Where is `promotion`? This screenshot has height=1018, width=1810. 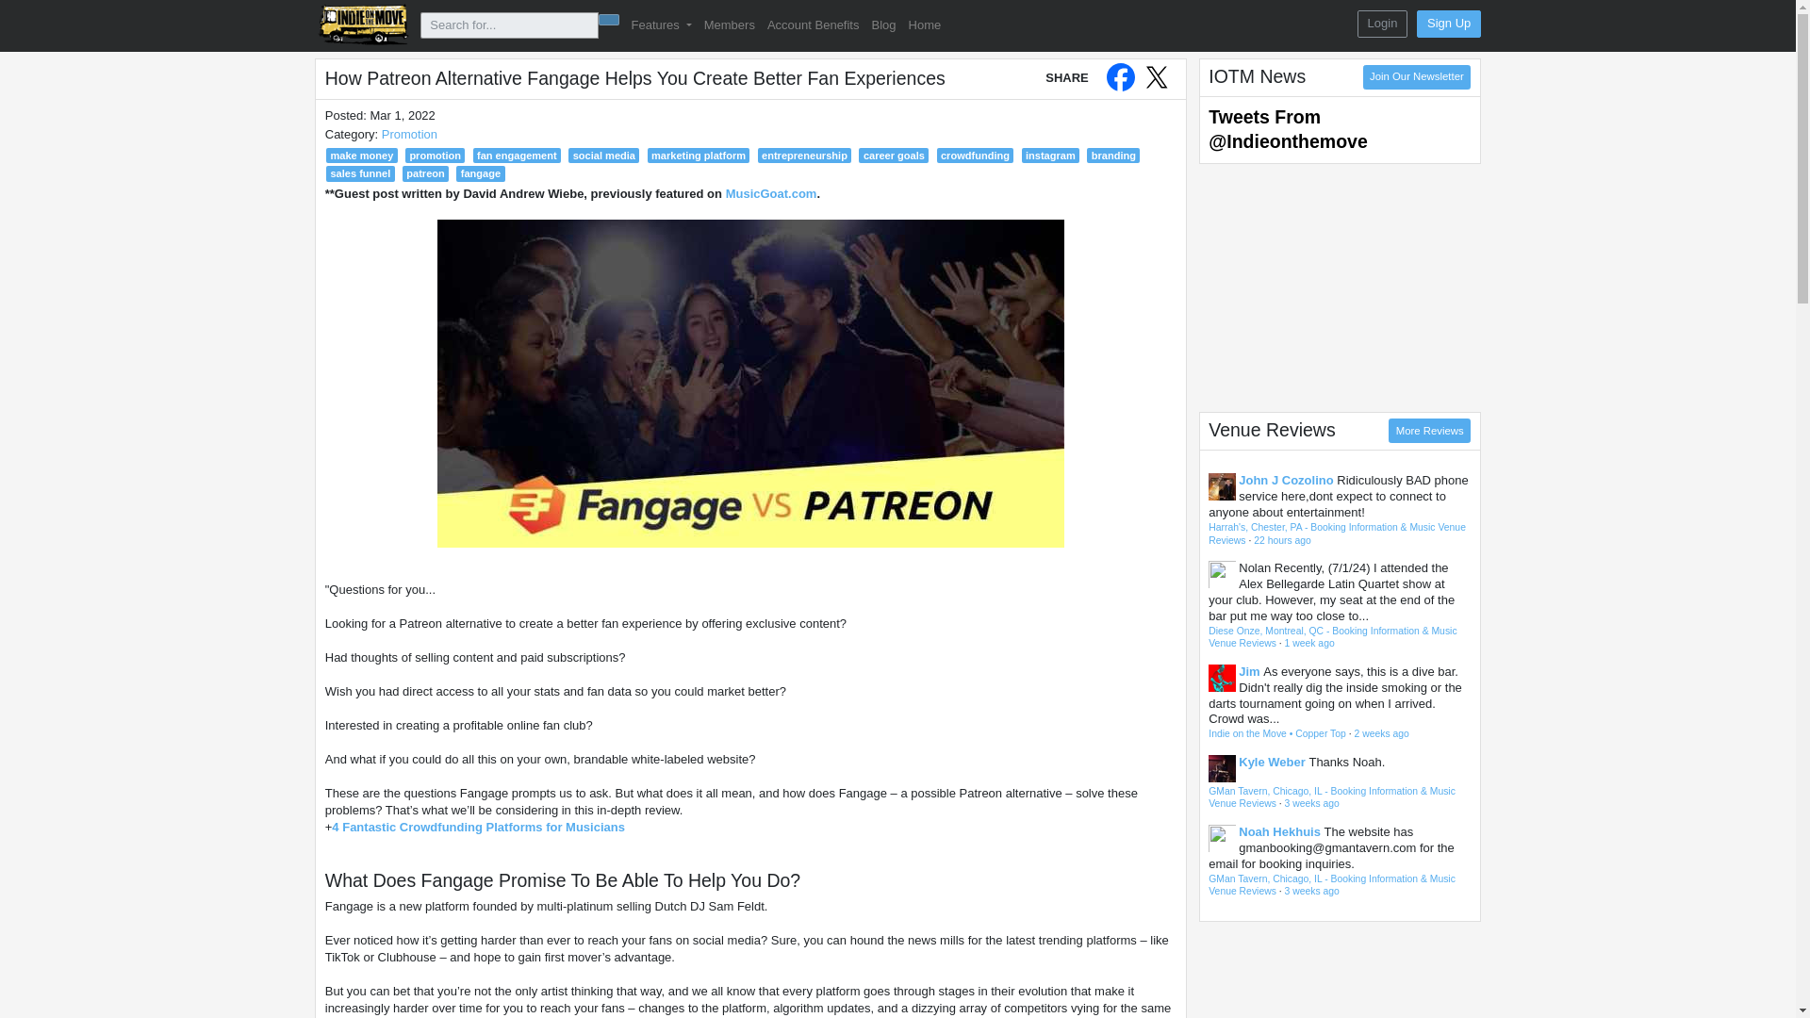 promotion is located at coordinates (436, 155).